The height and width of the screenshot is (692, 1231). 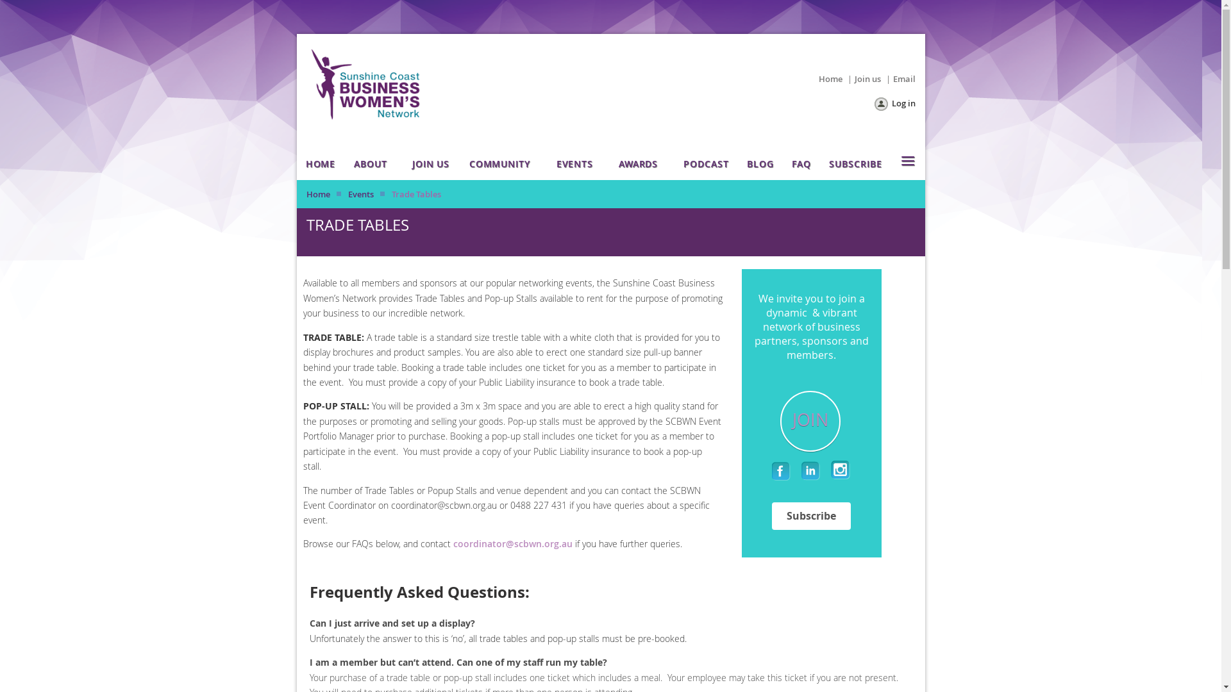 What do you see at coordinates (321, 164) in the screenshot?
I see `HOME` at bounding box center [321, 164].